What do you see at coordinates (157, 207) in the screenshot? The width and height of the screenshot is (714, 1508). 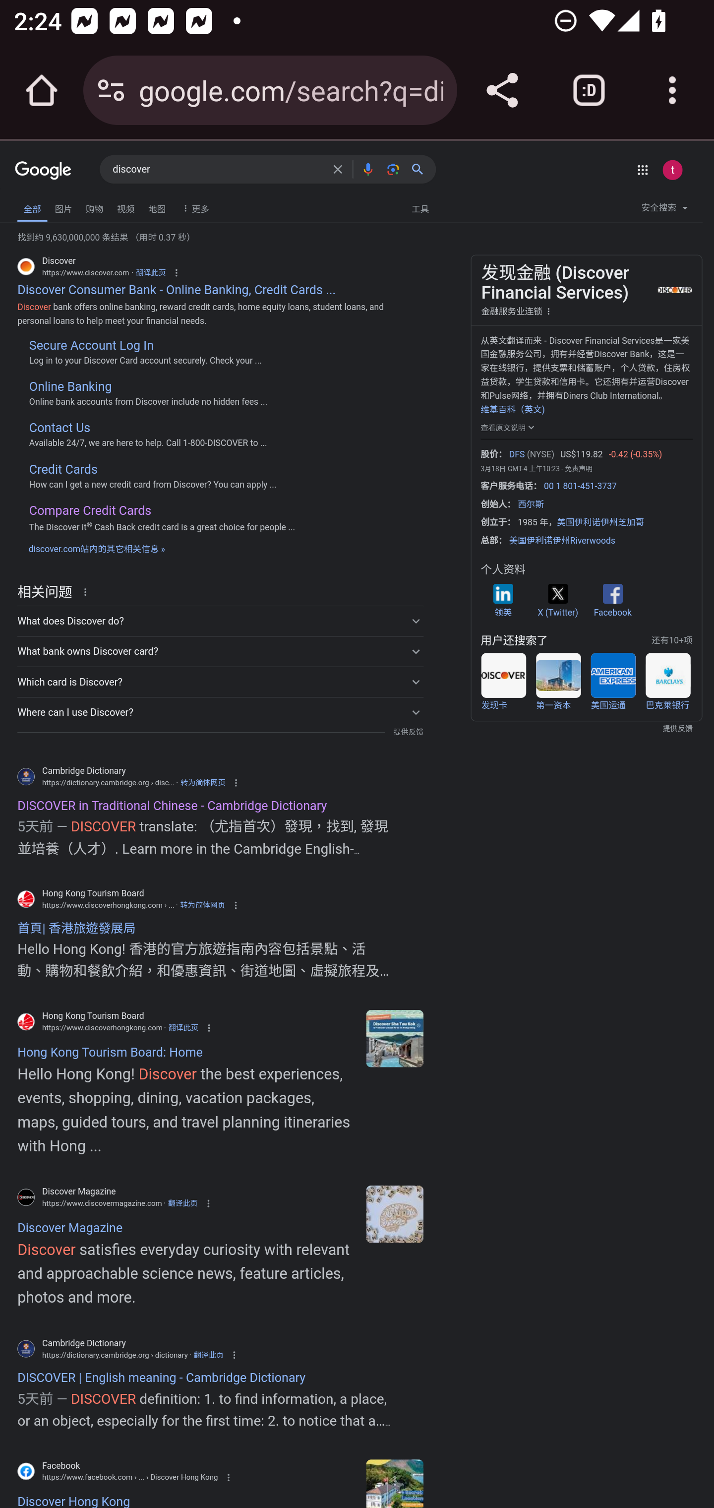 I see `地图` at bounding box center [157, 207].